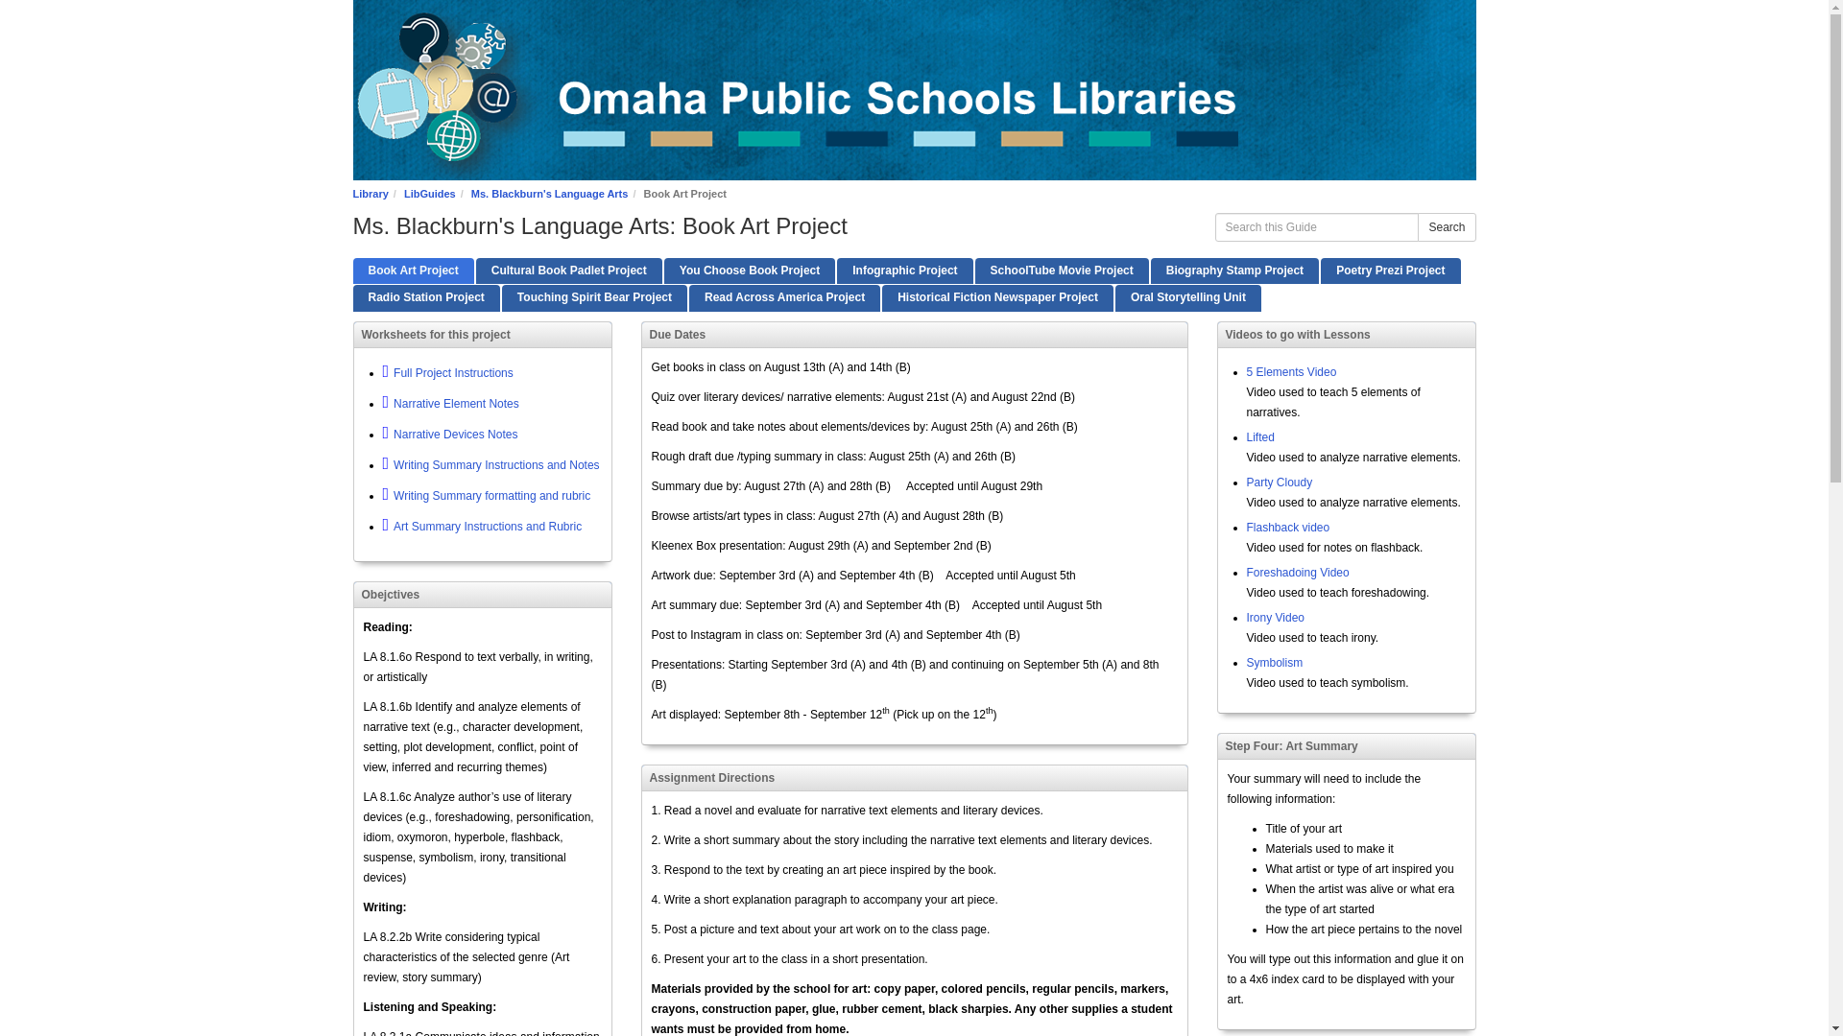 The height and width of the screenshot is (1036, 1843). What do you see at coordinates (1062, 271) in the screenshot?
I see `SchoolTube Movie Project` at bounding box center [1062, 271].